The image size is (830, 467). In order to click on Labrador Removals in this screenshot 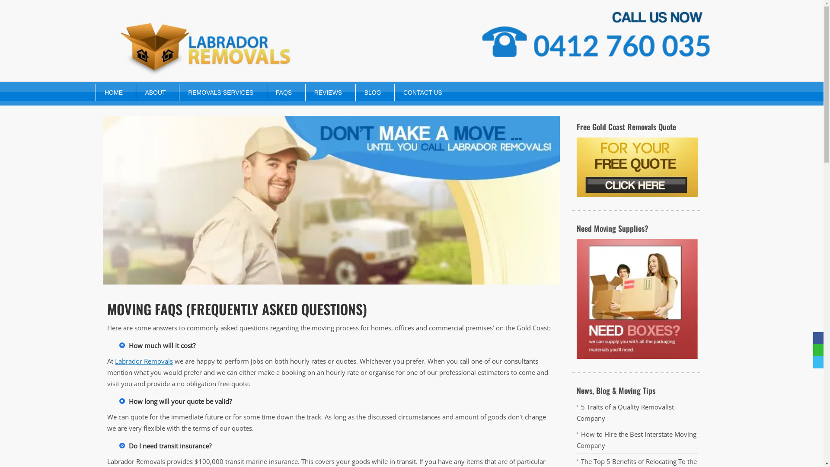, I will do `click(144, 361)`.